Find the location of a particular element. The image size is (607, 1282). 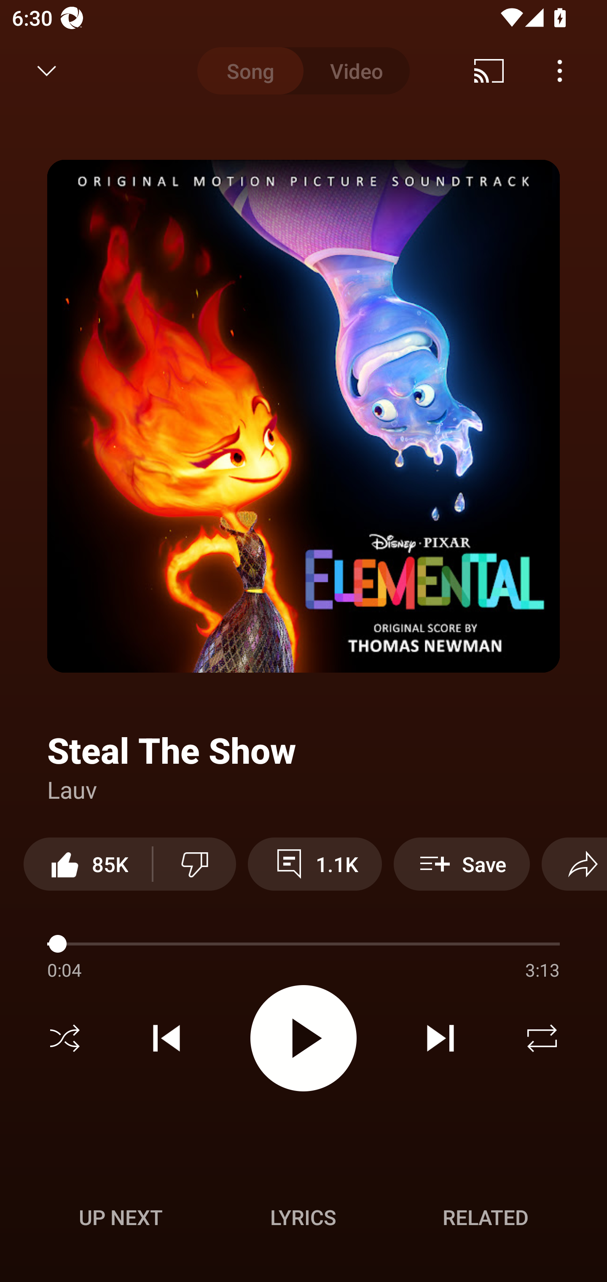

Related RELATED is located at coordinates (486, 1217).